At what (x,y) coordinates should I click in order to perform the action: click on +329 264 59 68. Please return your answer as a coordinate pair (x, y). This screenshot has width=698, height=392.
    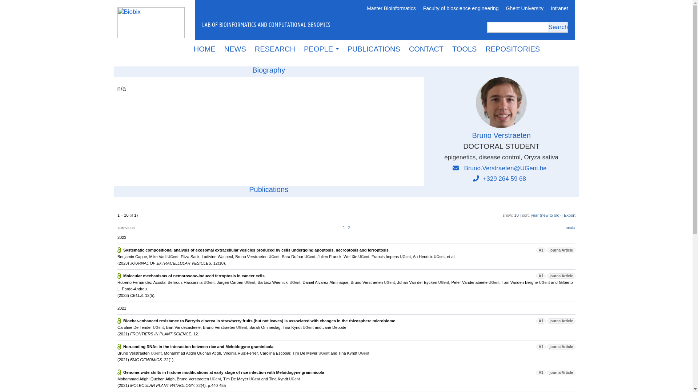
    Looking at the image, I should click on (500, 179).